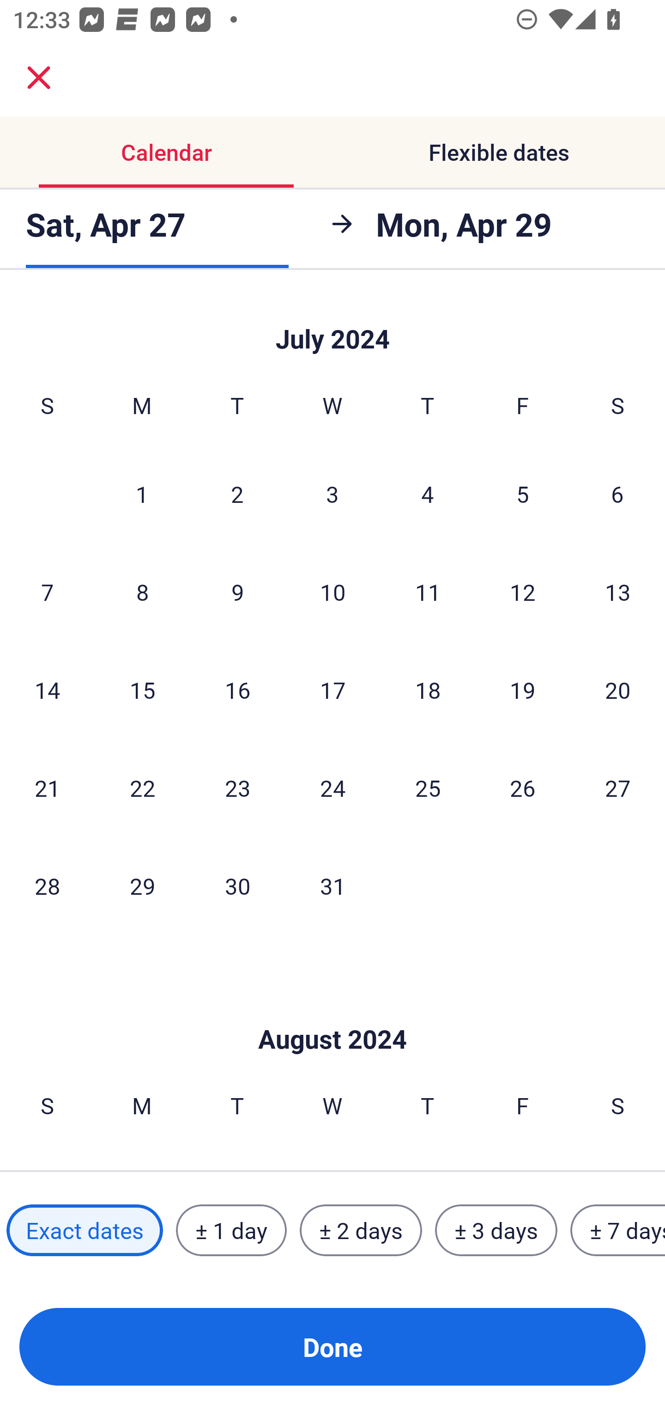  Describe the element at coordinates (332, 886) in the screenshot. I see `31 Wednesday, July 31, 2024` at that location.